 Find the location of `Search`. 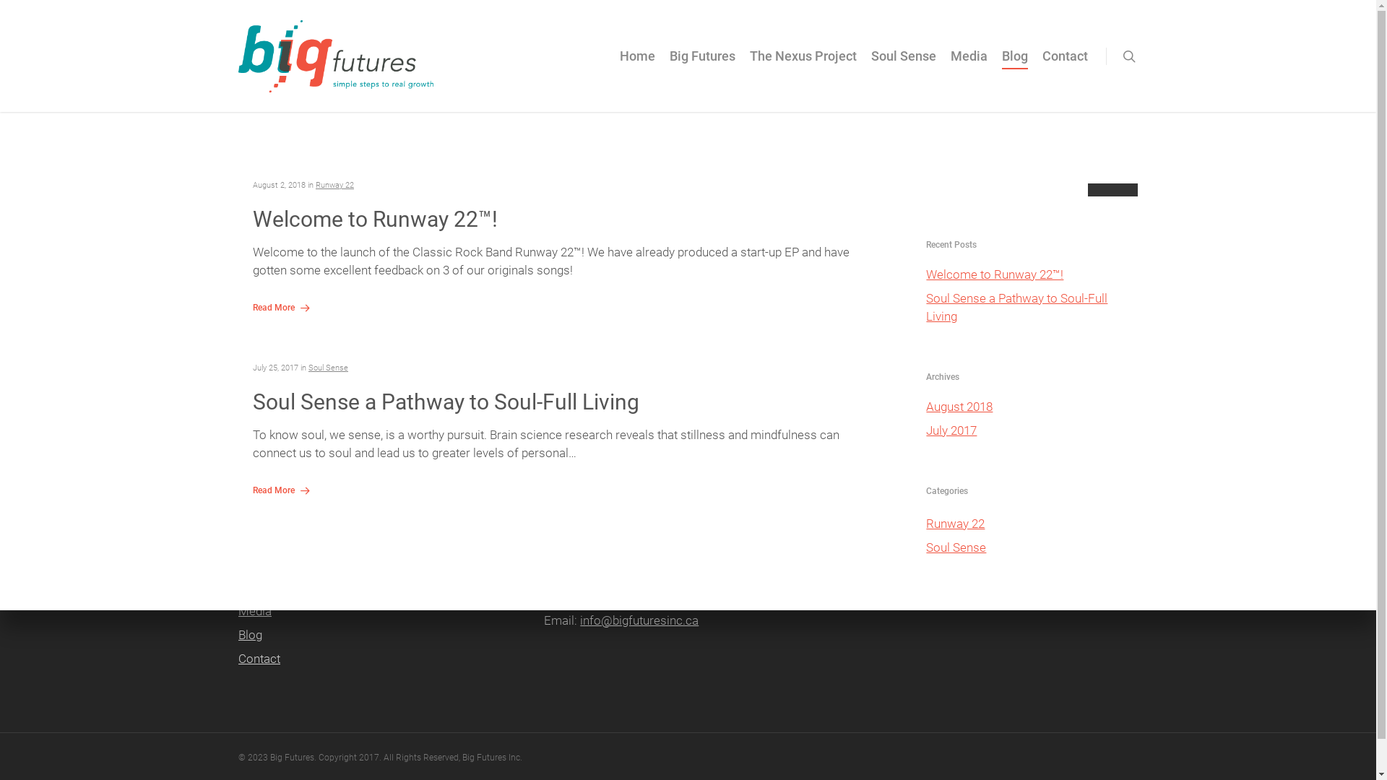

Search is located at coordinates (1112, 204).